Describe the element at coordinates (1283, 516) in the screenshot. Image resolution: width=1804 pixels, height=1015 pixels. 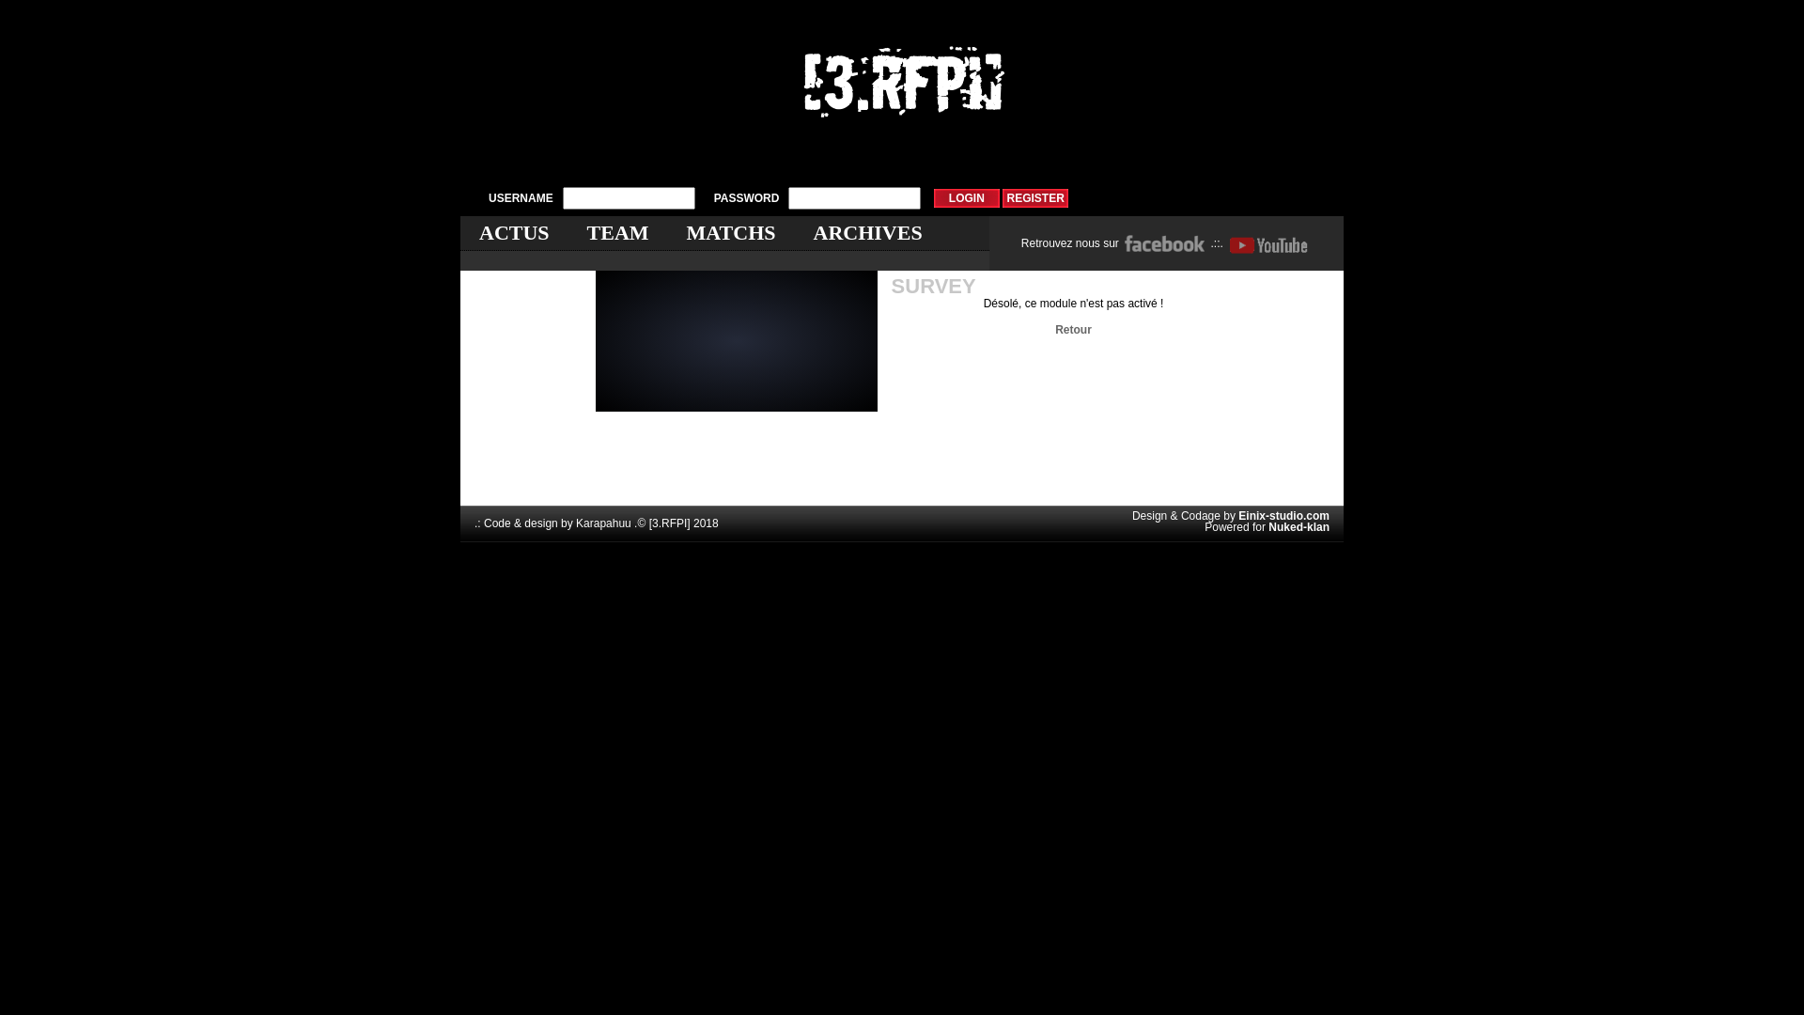
I see `Einix-studio.com` at that location.